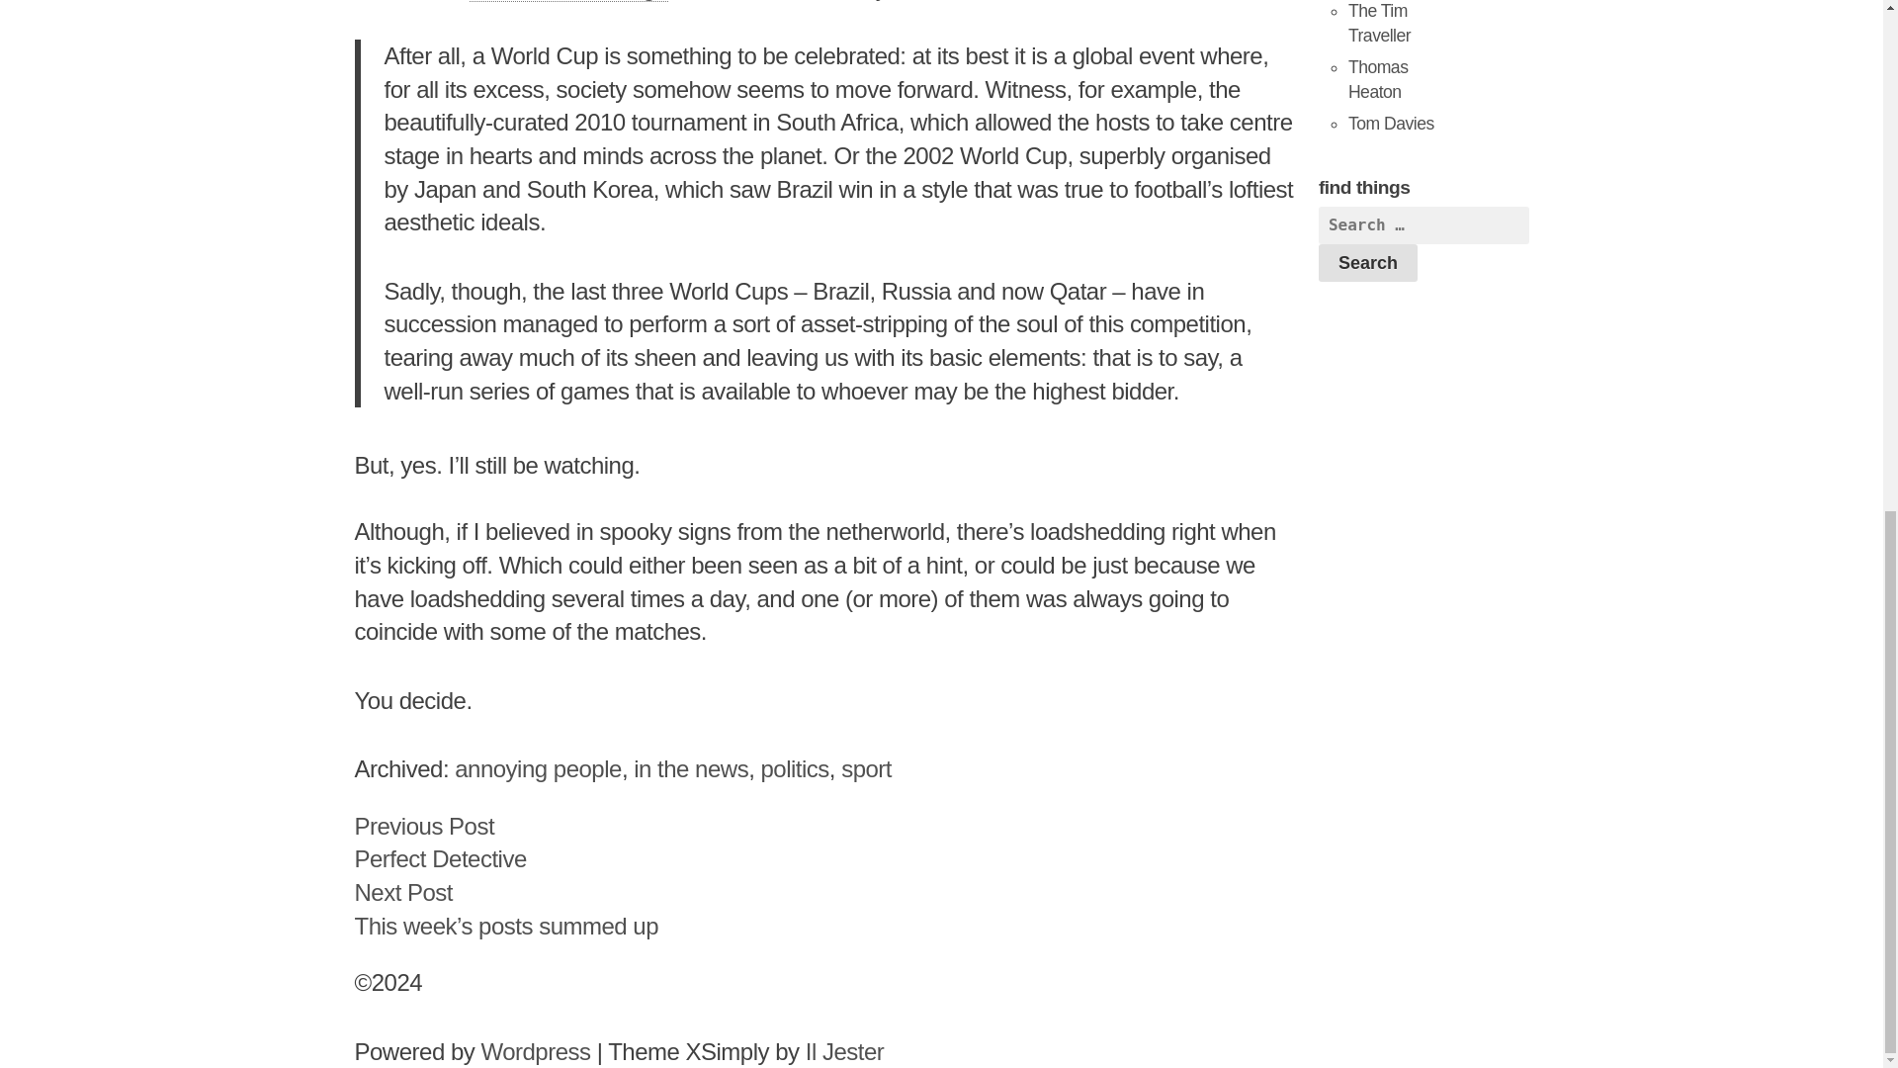  I want to click on sport, so click(866, 767).